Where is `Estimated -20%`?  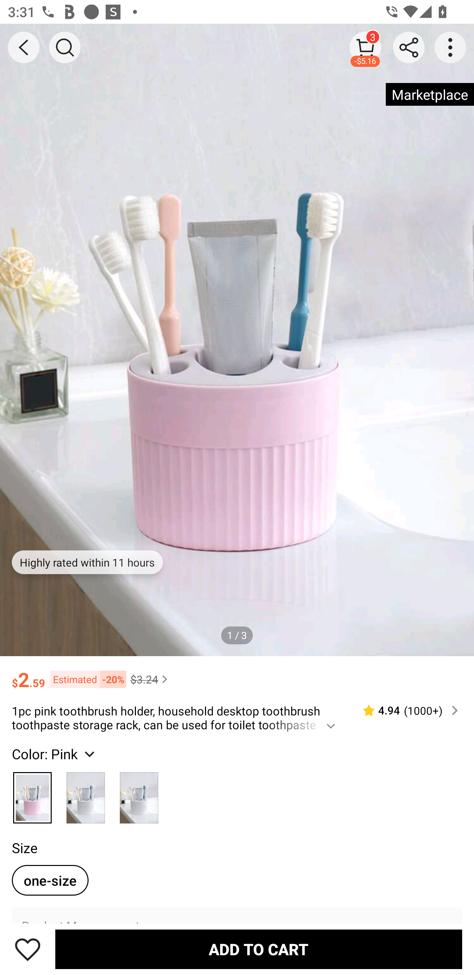
Estimated -20% is located at coordinates (86, 679).